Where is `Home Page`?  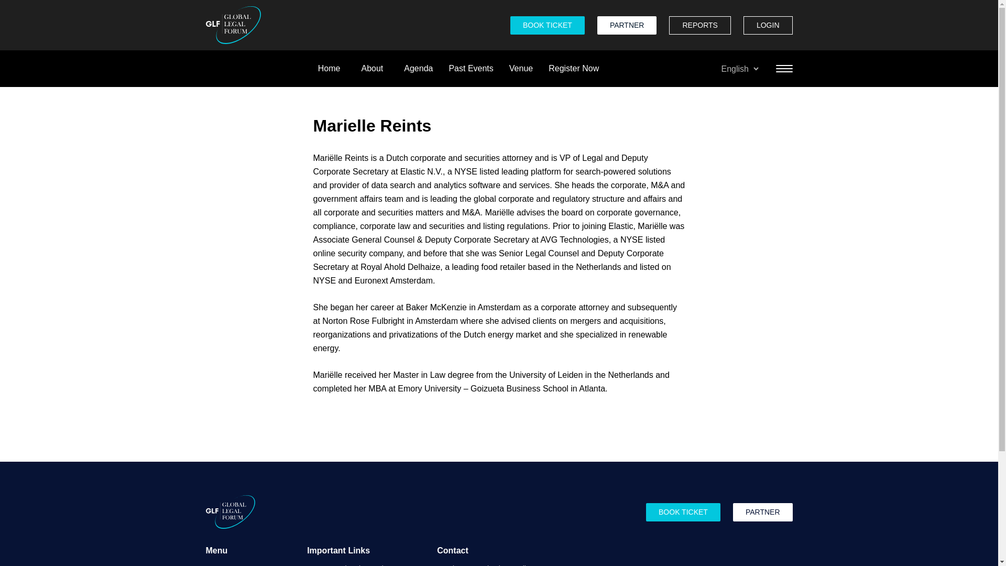
Home Page is located at coordinates (229, 511).